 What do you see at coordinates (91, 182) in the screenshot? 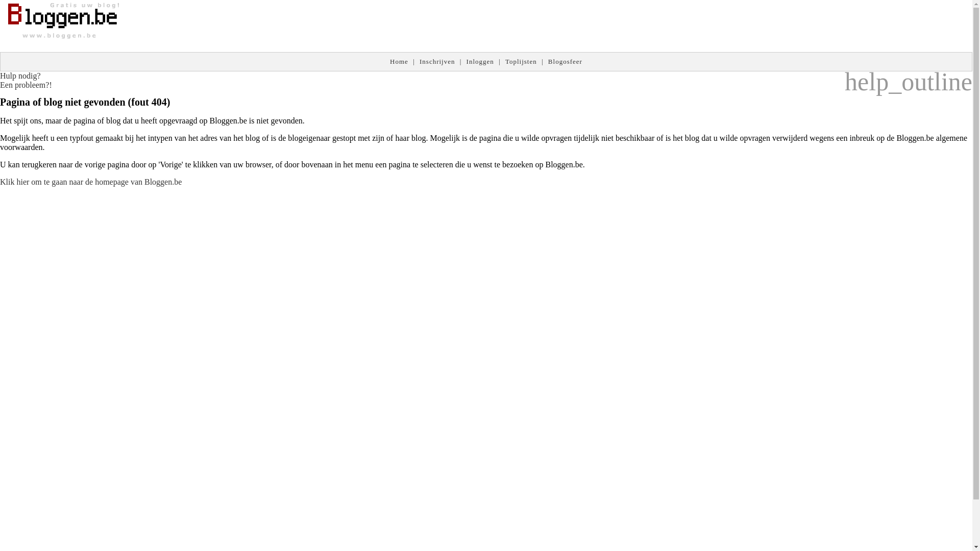
I see `Klik hier om te gaan naar de homepage van Bloggen.be` at bounding box center [91, 182].